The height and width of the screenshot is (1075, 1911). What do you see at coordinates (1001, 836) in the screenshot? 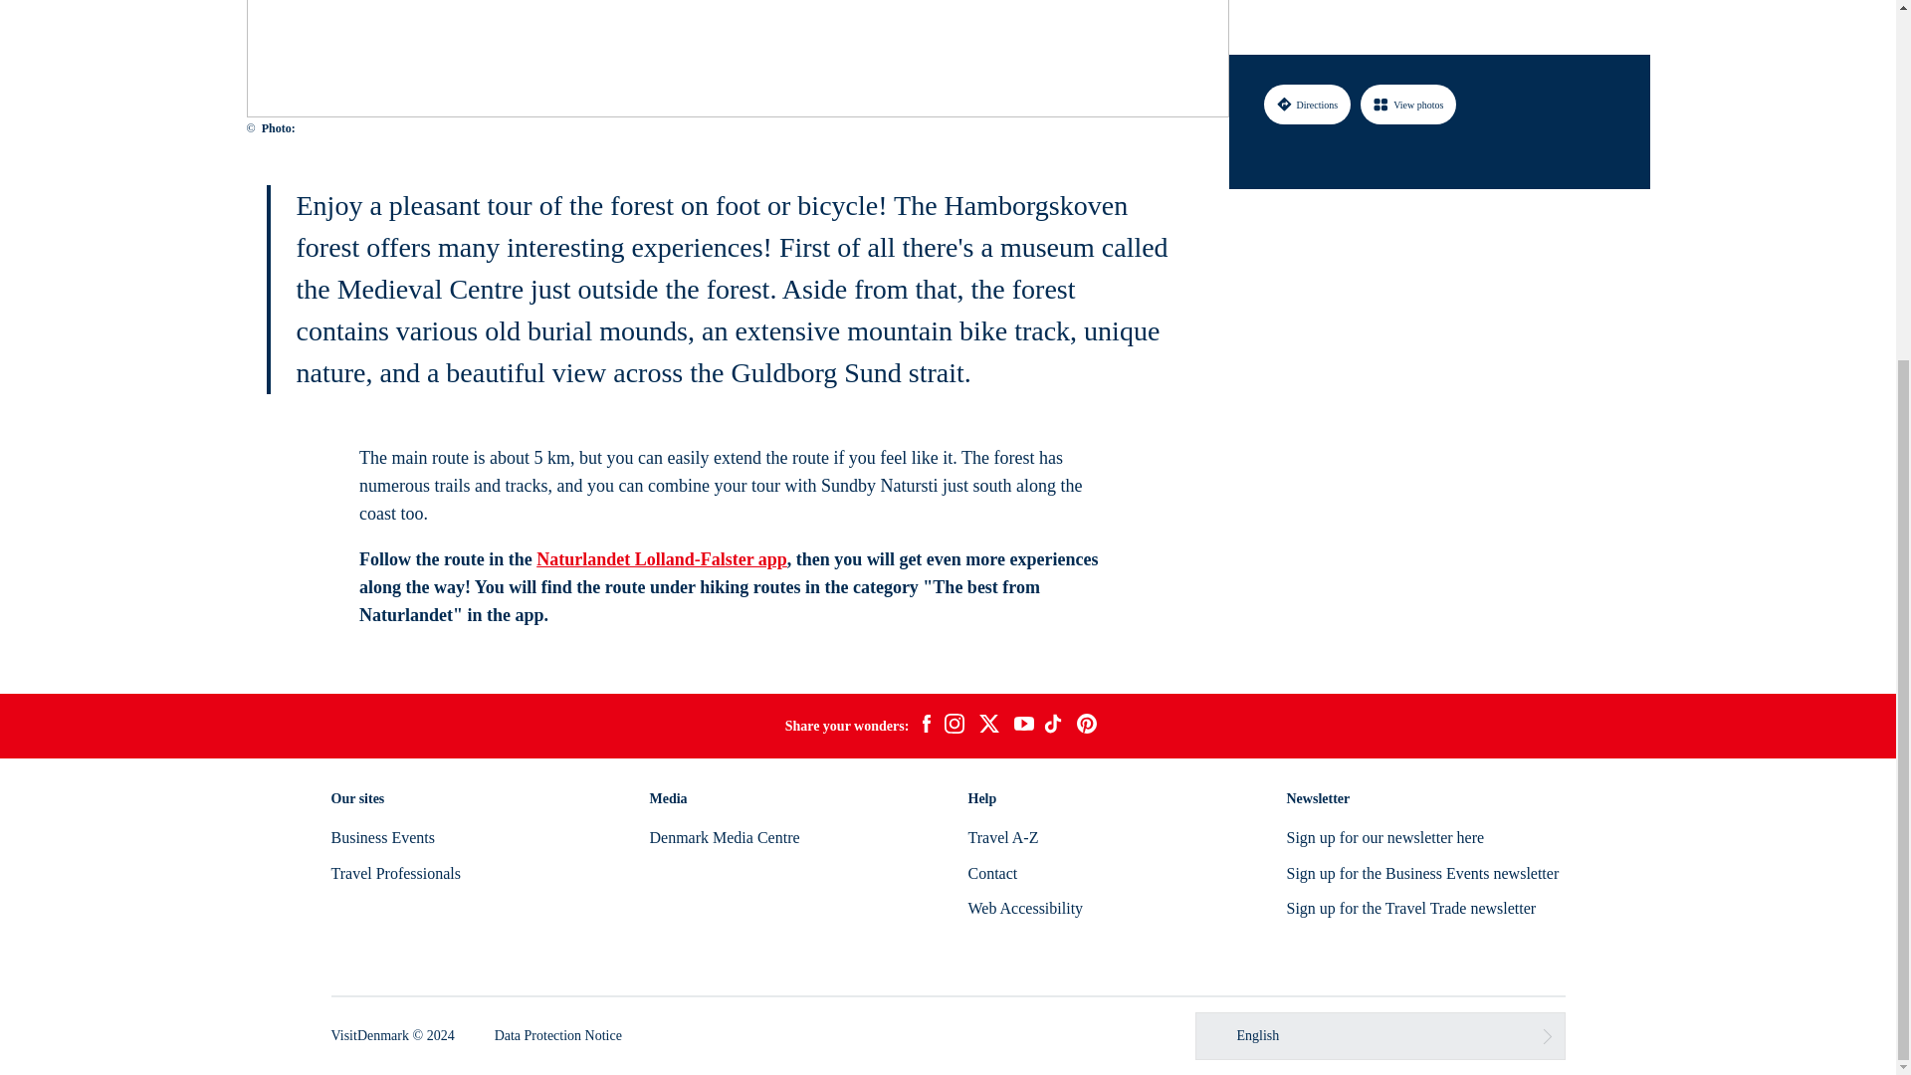
I see `Travel A-Z` at bounding box center [1001, 836].